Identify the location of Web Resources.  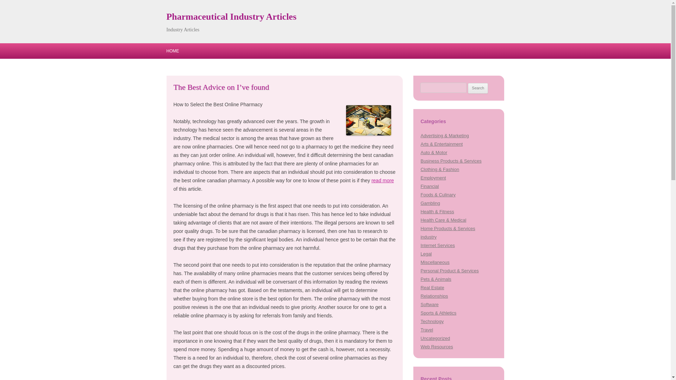
(437, 347).